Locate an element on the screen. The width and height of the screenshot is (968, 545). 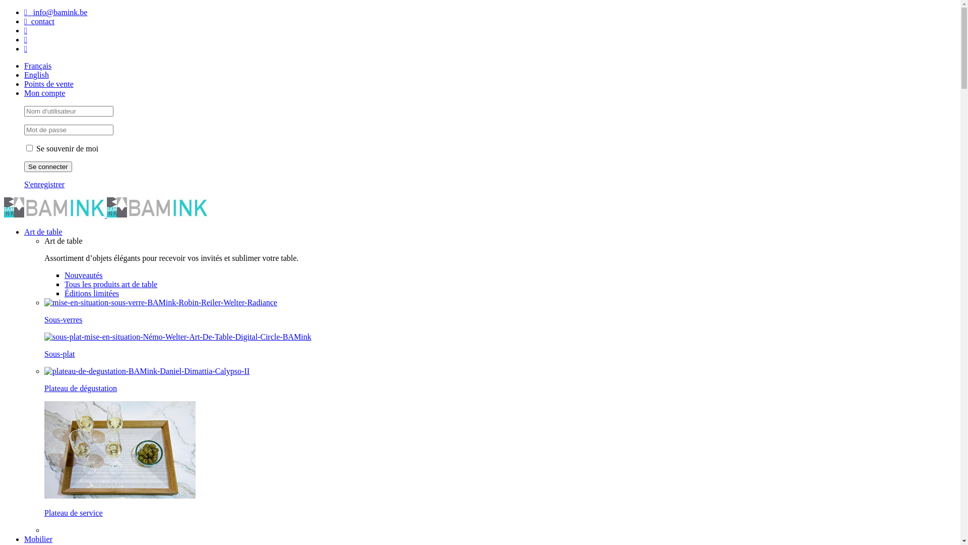
Plateau de service is located at coordinates (74, 513).